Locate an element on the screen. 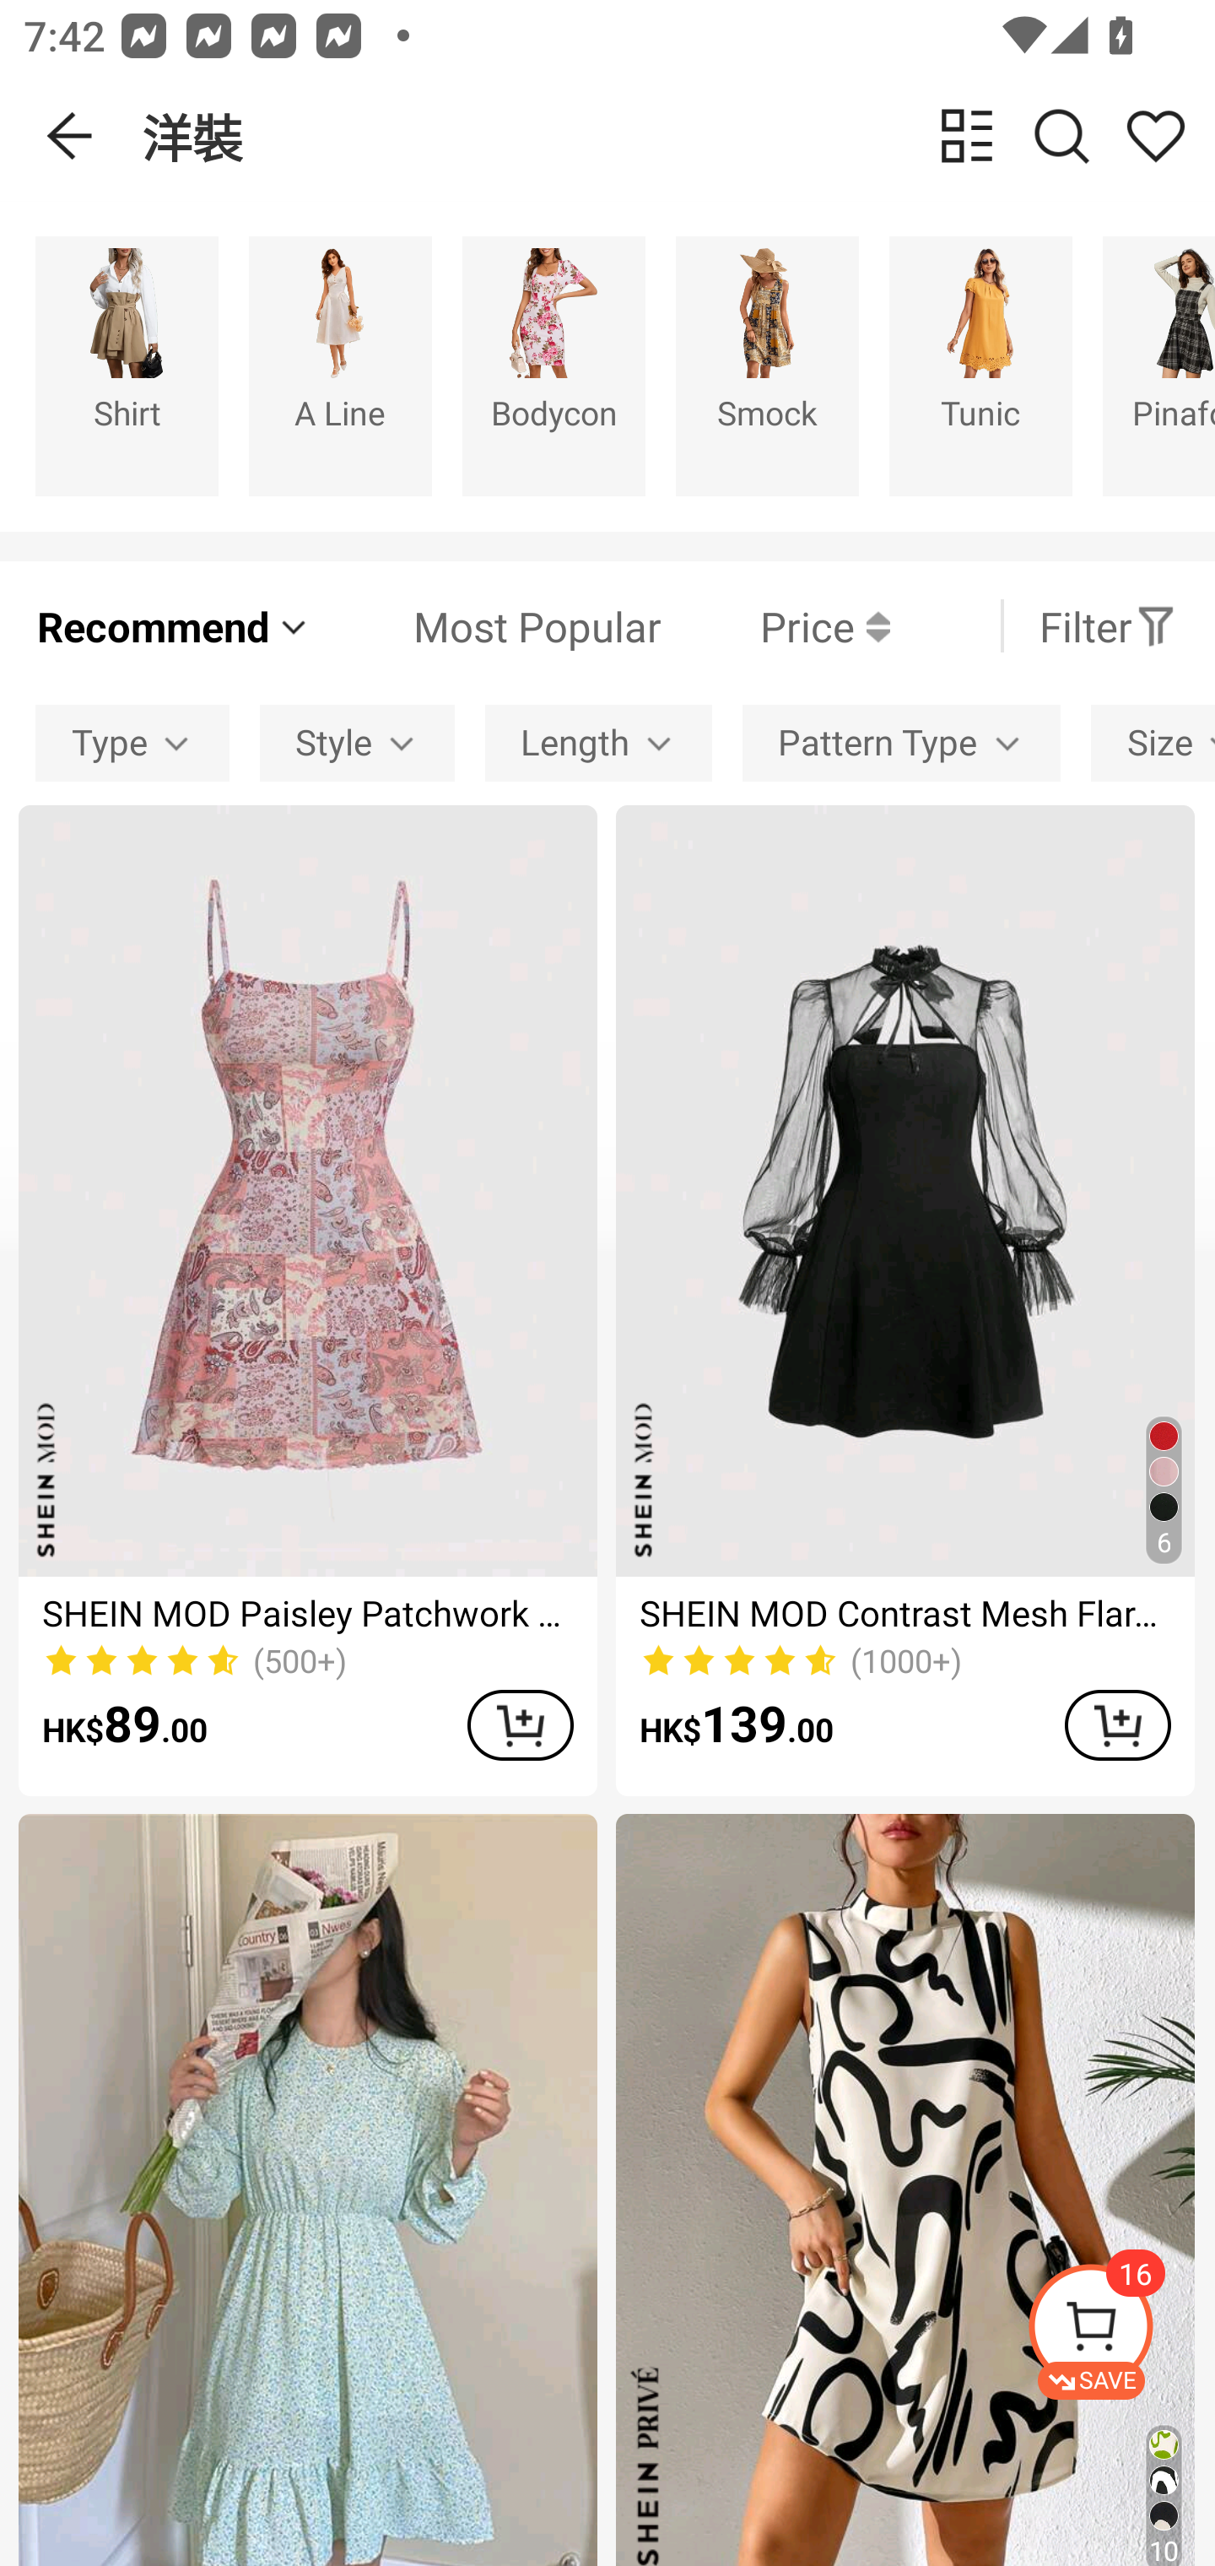 This screenshot has height=2566, width=1215. SAVE is located at coordinates (1120, 2331).